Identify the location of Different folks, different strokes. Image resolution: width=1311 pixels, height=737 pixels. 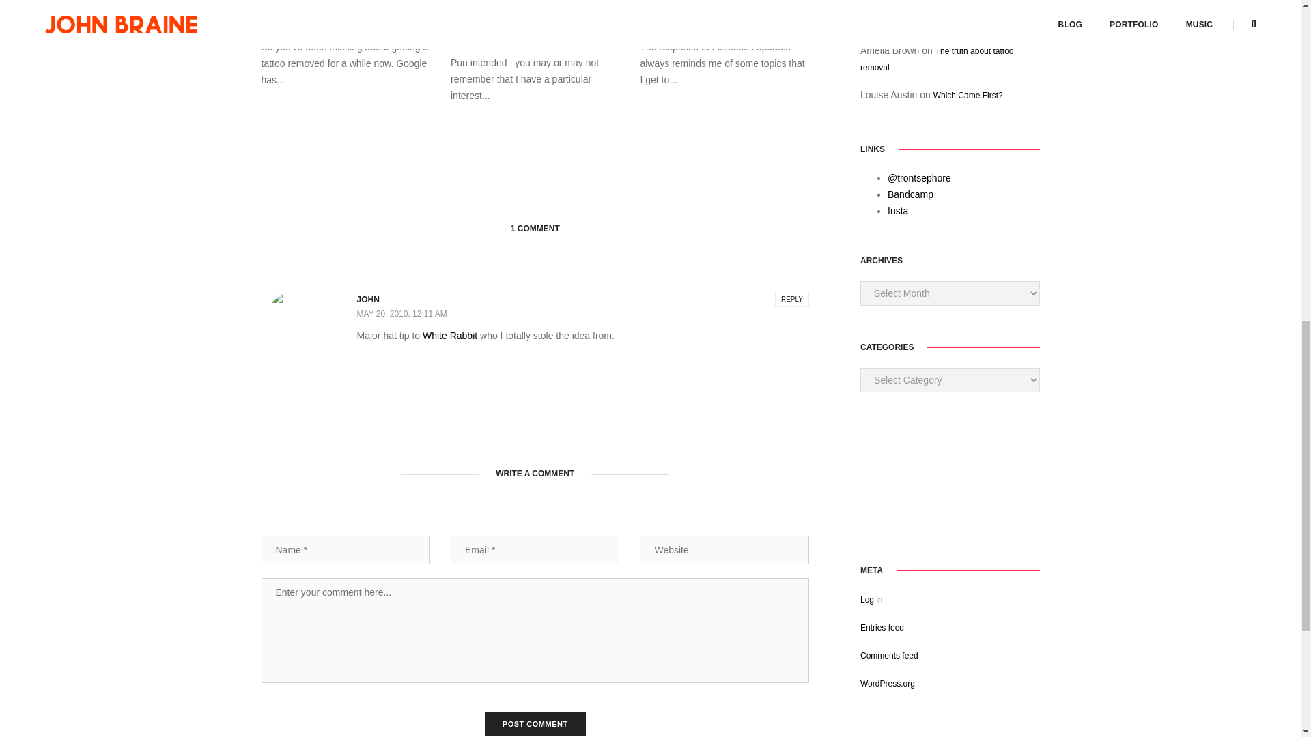
(724, 5).